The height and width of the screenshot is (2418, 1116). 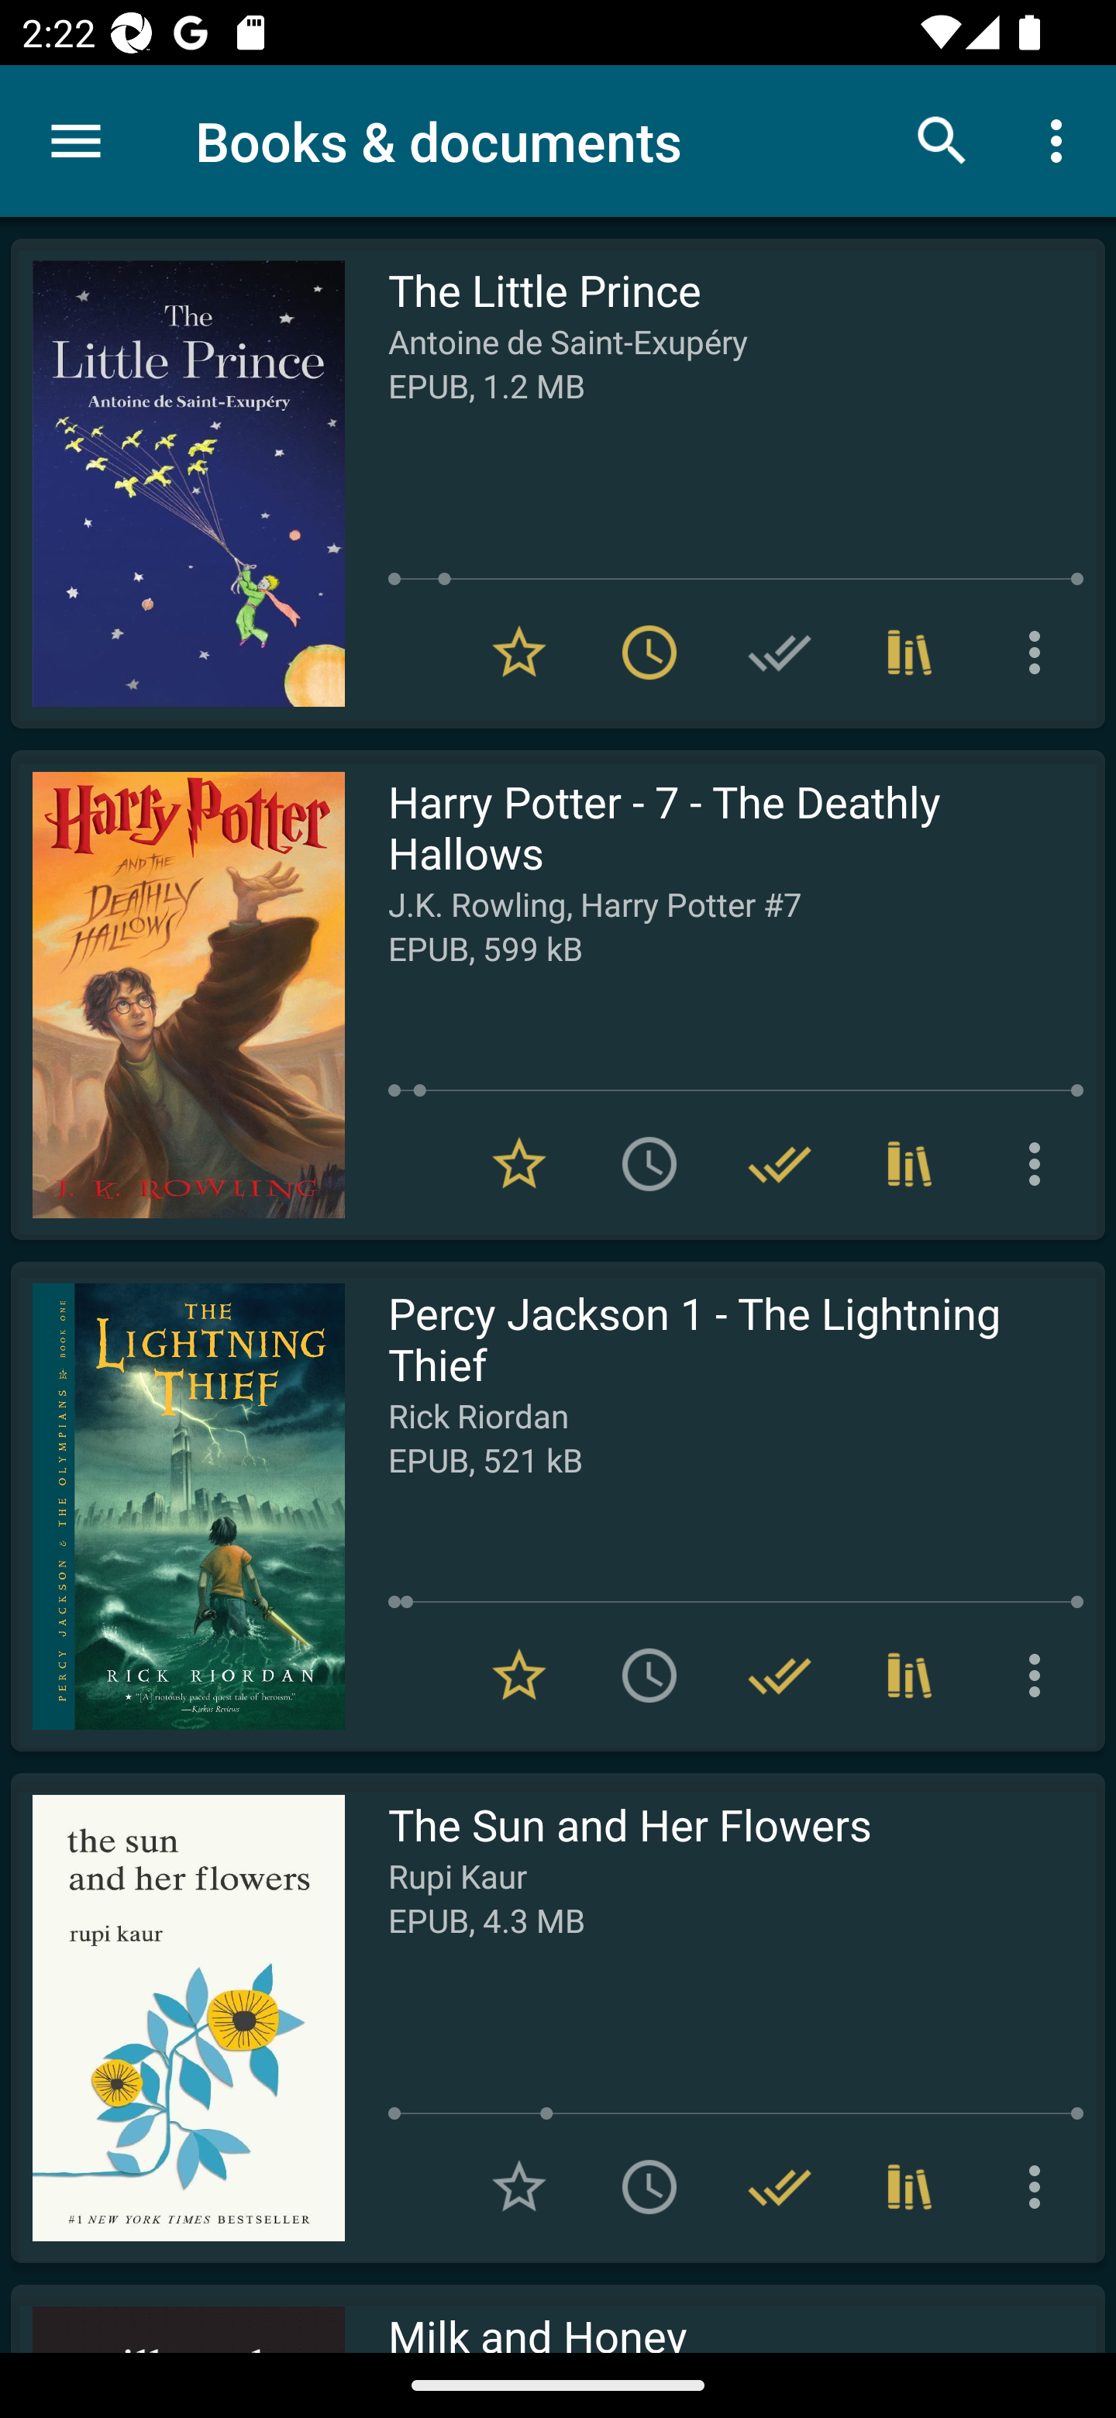 I want to click on More options, so click(x=1040, y=1676).